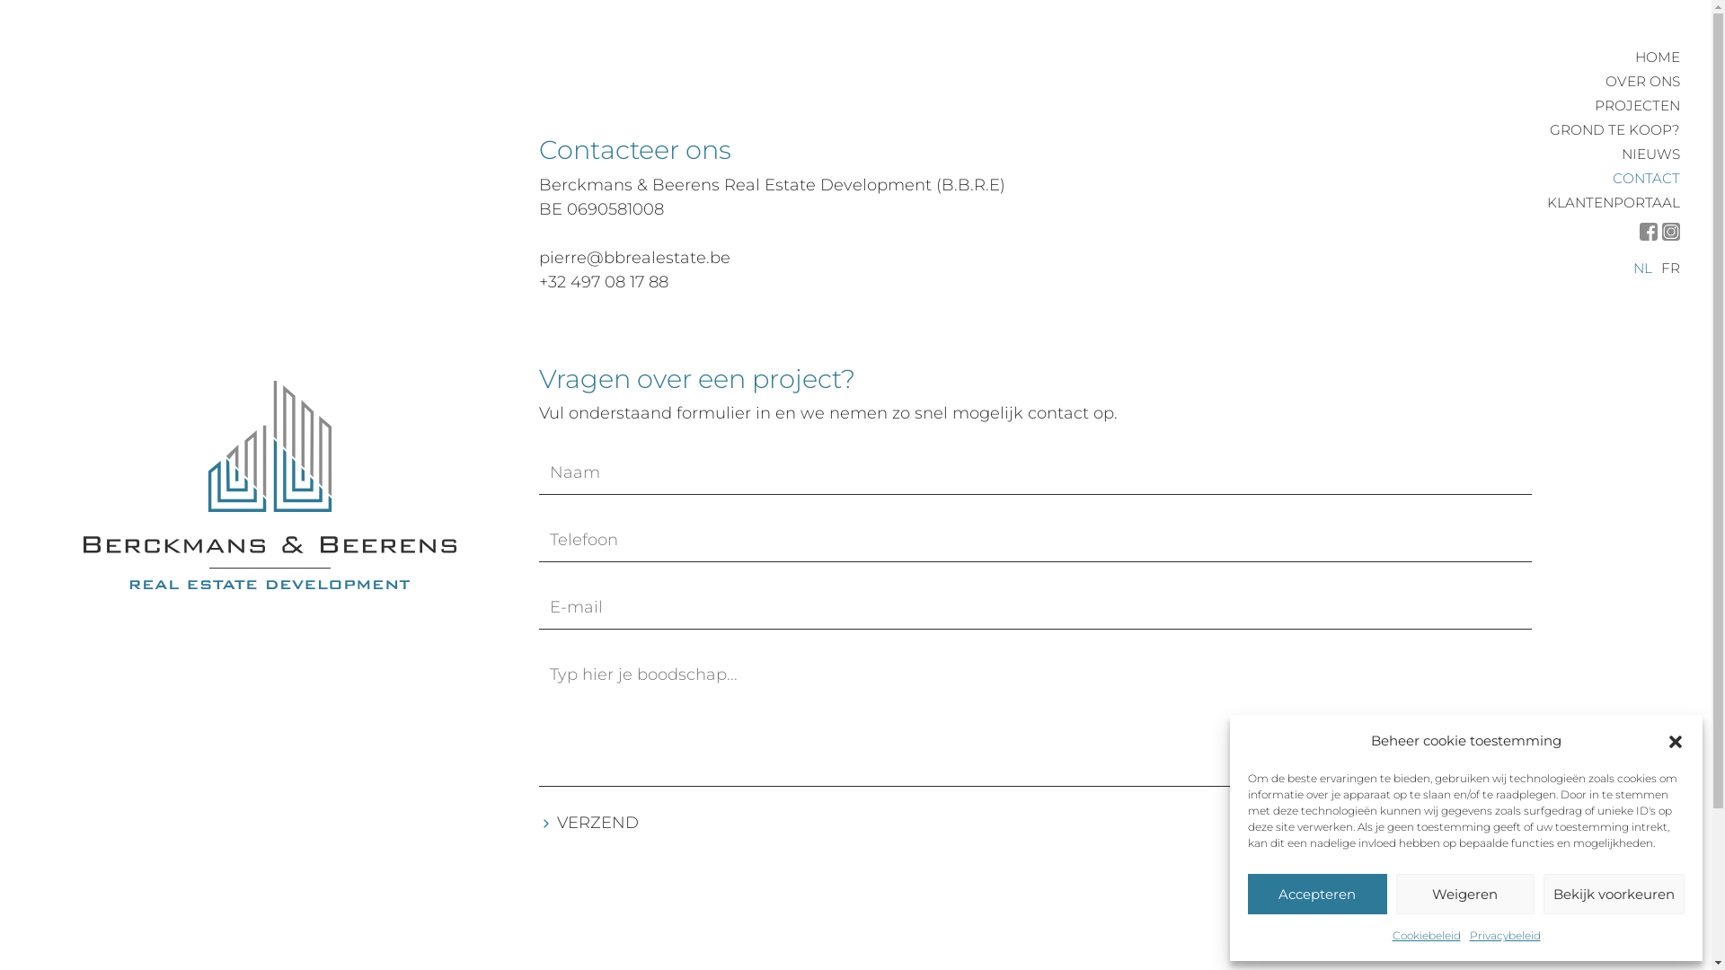  Describe the element at coordinates (1658, 57) in the screenshot. I see `HOME` at that location.